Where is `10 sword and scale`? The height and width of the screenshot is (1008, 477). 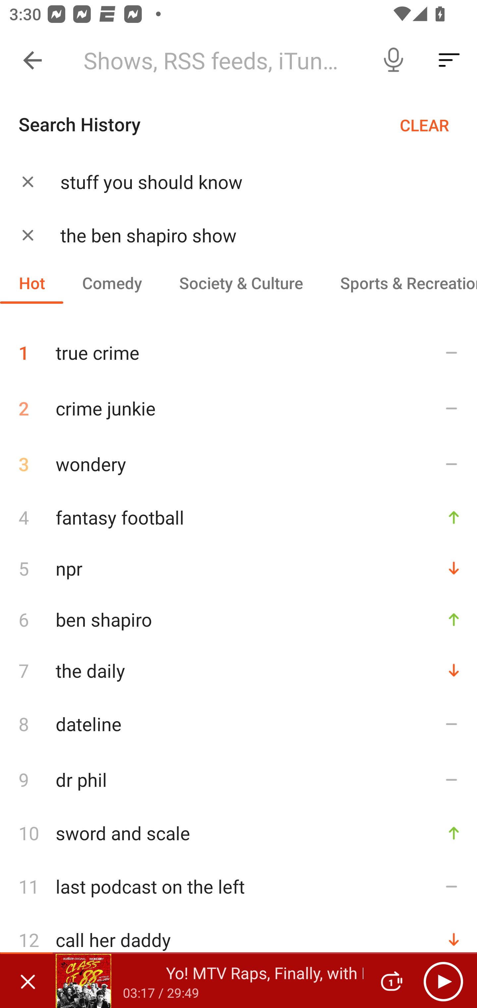
10 sword and scale is located at coordinates (238, 833).